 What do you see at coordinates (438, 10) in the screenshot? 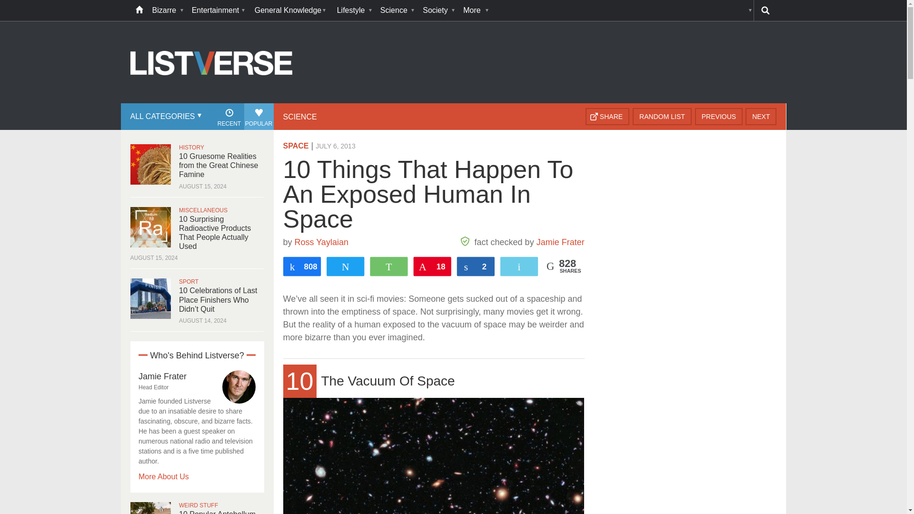
I see `Society` at bounding box center [438, 10].